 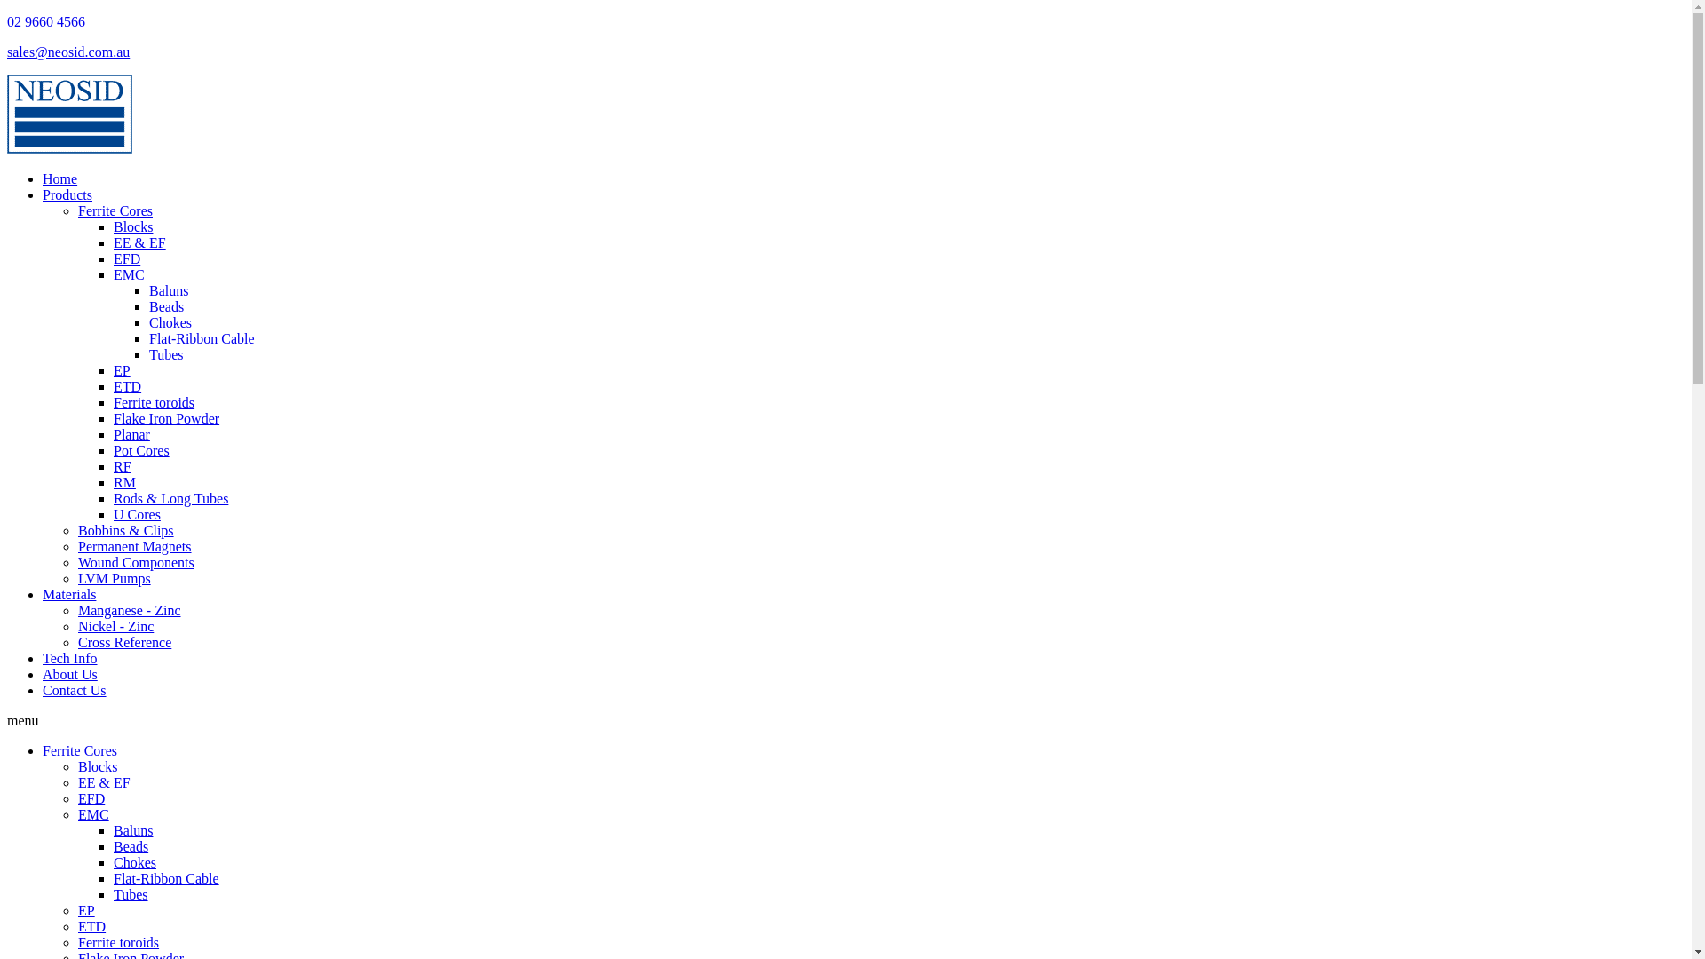 What do you see at coordinates (87, 911) in the screenshot?
I see `EP` at bounding box center [87, 911].